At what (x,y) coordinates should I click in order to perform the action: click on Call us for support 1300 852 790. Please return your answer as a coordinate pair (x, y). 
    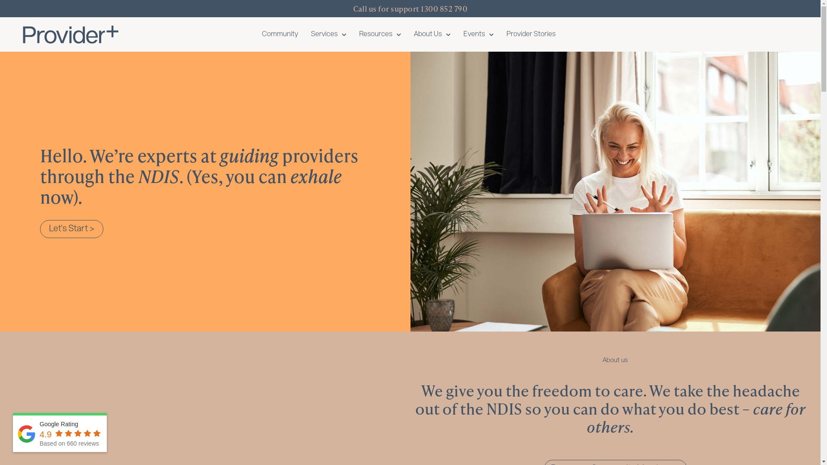
    Looking at the image, I should click on (410, 9).